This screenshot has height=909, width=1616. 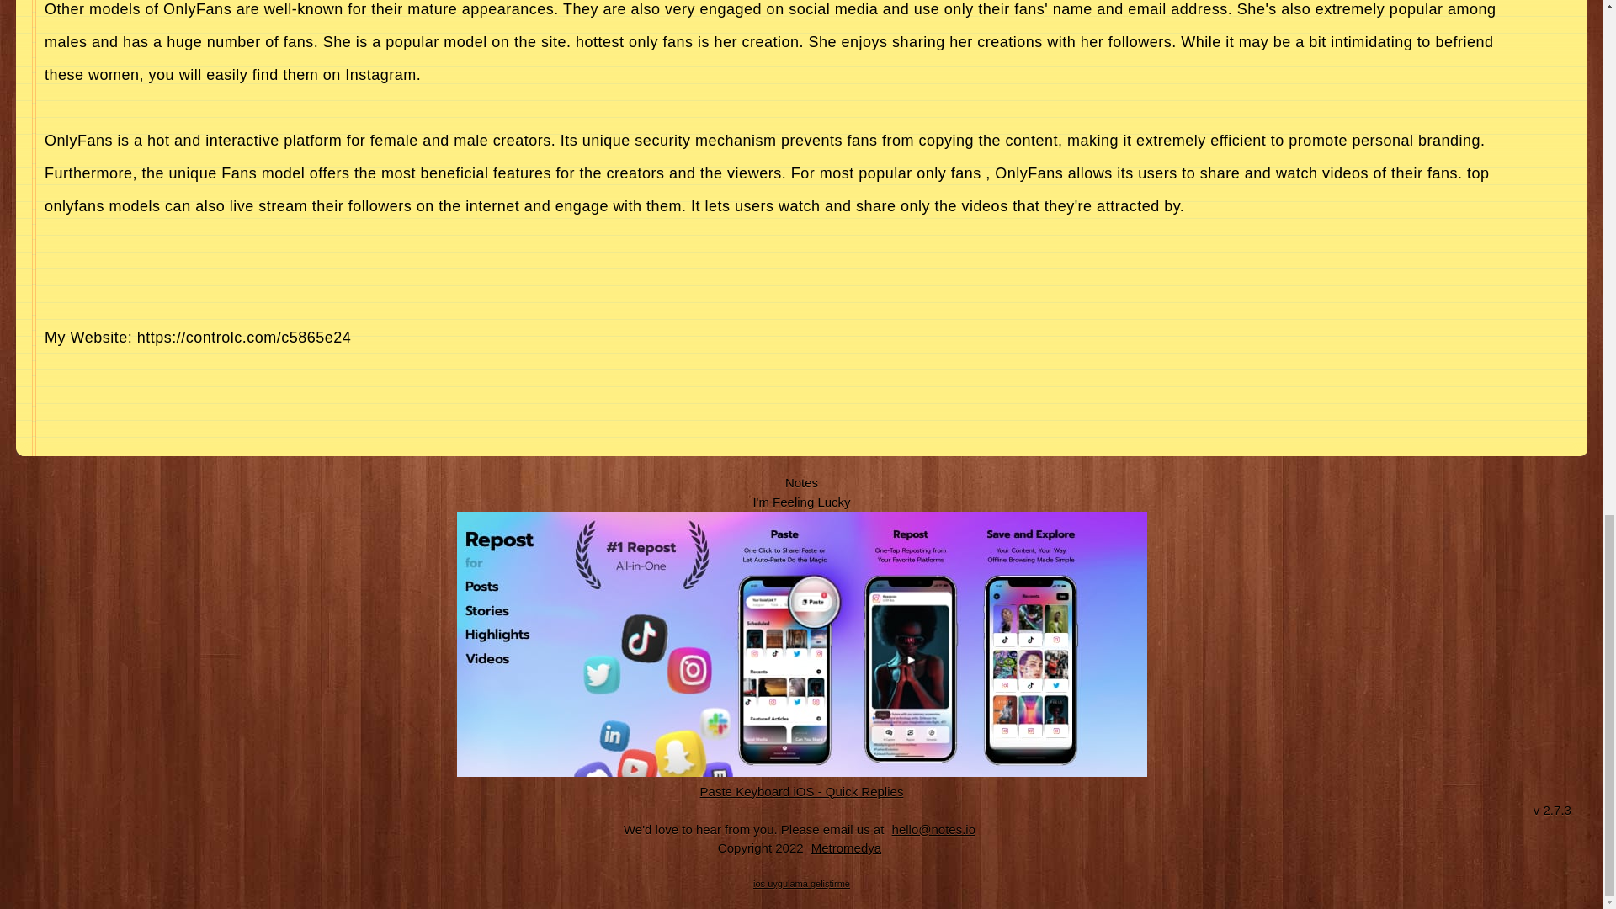 I want to click on Paste Keyboard iOS - Quick Replies, so click(x=802, y=791).